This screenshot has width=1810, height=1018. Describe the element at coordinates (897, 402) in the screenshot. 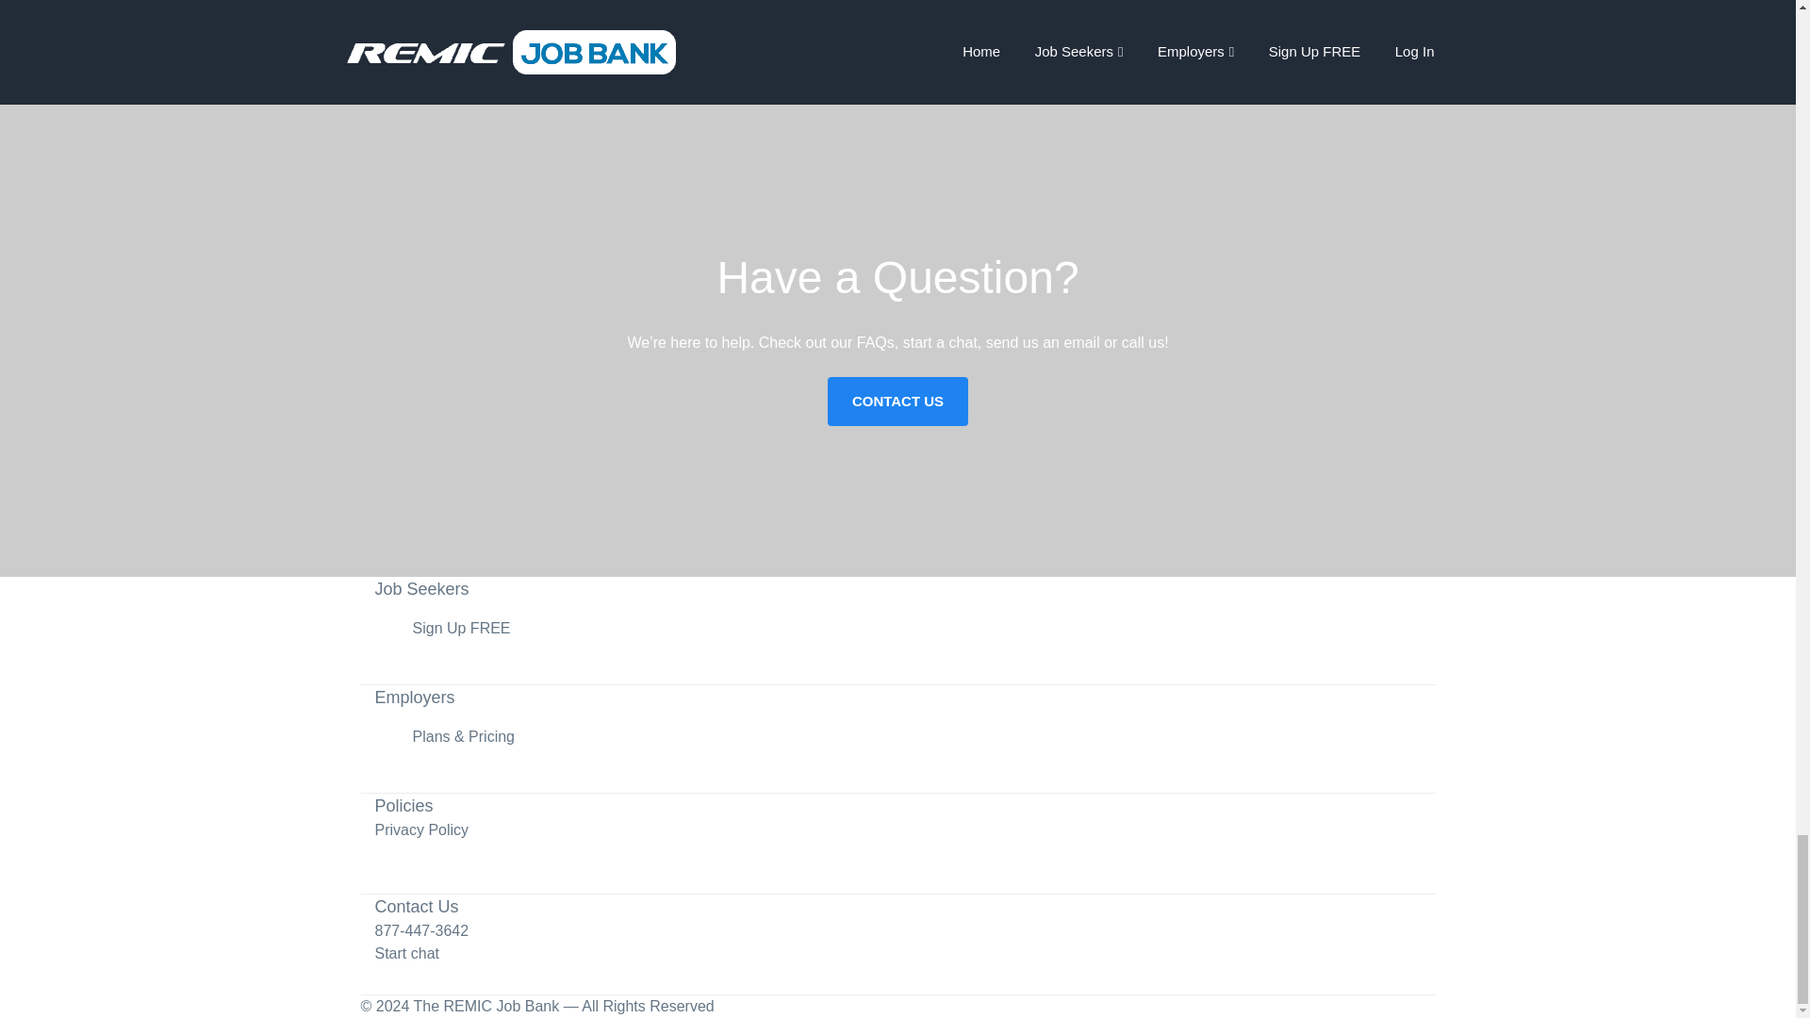

I see `CONTACT US` at that location.